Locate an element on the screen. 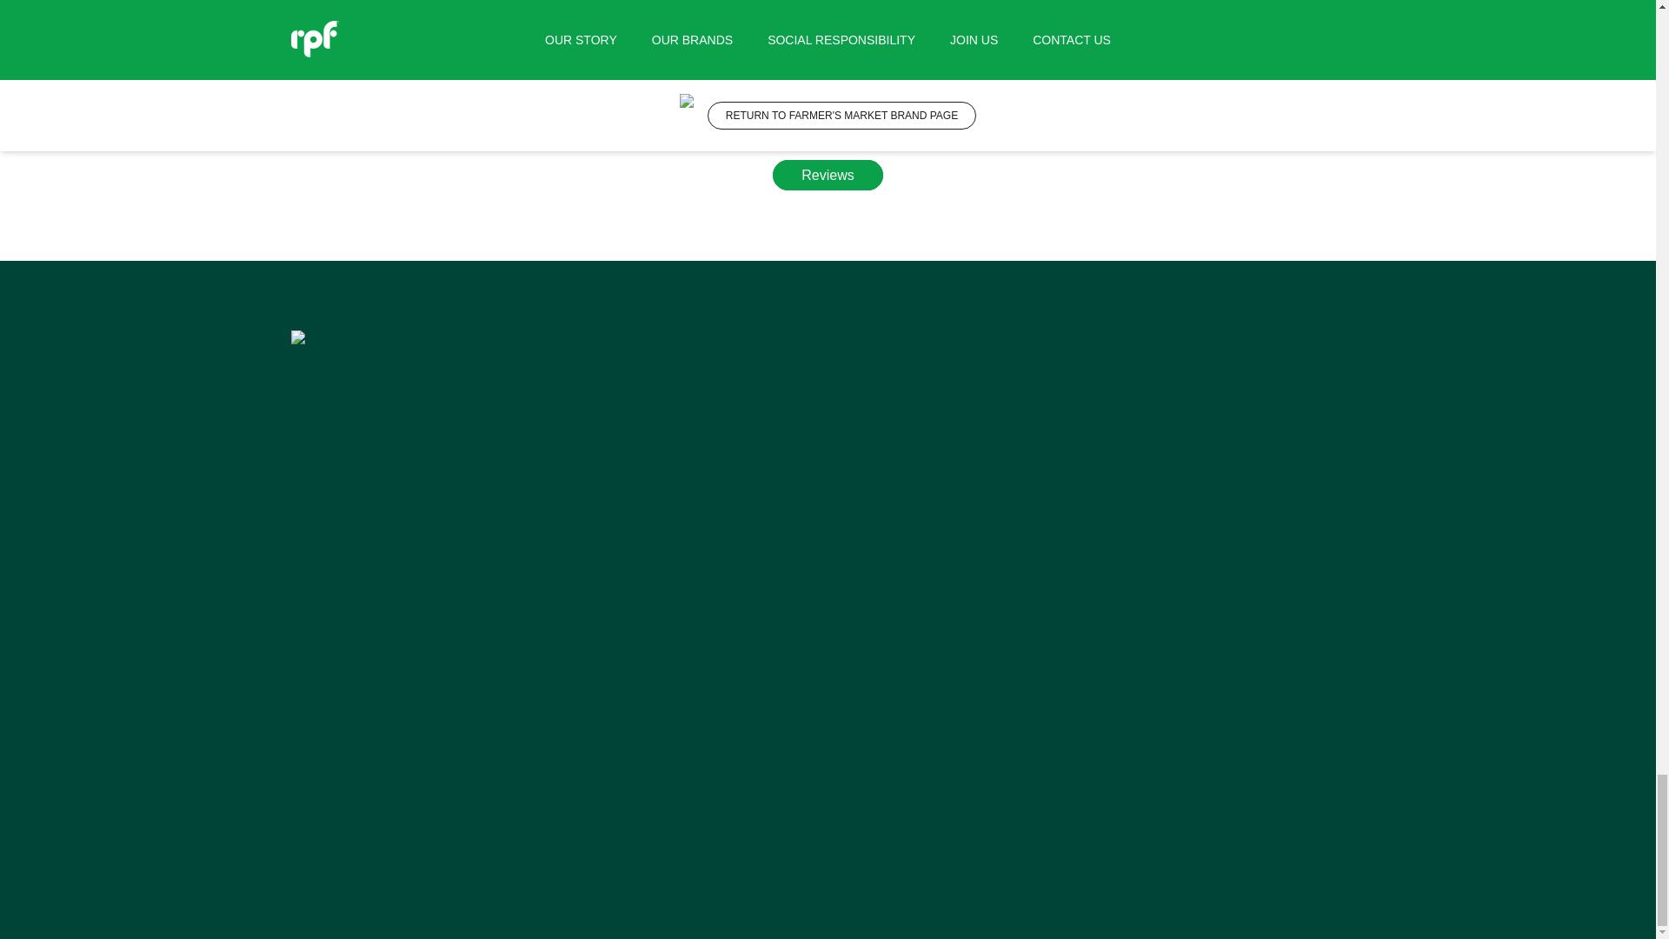  Benyfit Natural is located at coordinates (923, 424).